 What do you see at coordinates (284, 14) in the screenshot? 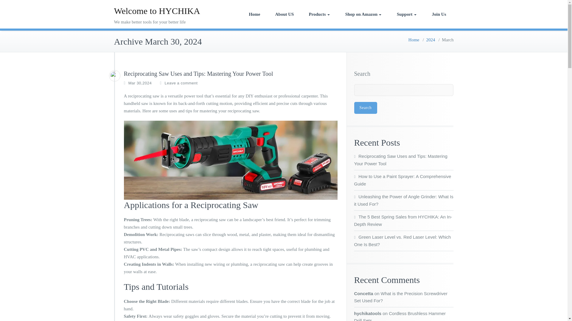
I see `About US` at bounding box center [284, 14].